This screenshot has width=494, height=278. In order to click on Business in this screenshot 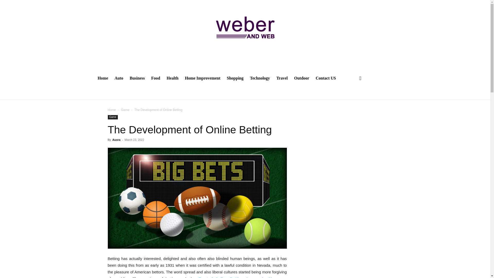, I will do `click(137, 78)`.